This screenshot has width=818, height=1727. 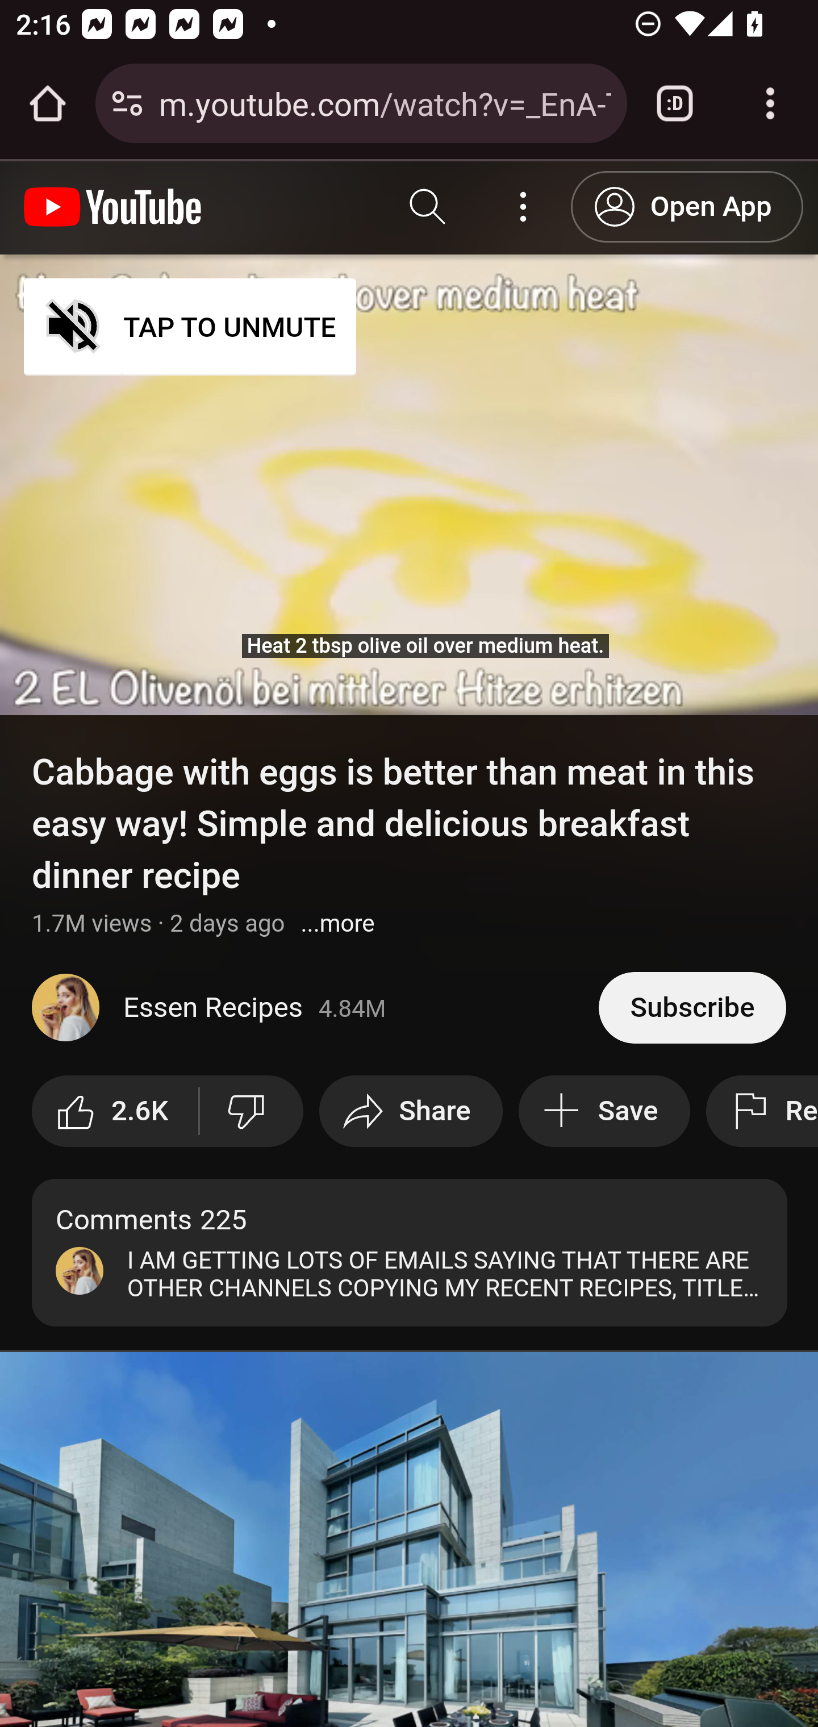 I want to click on Open the home page, so click(x=48, y=103).